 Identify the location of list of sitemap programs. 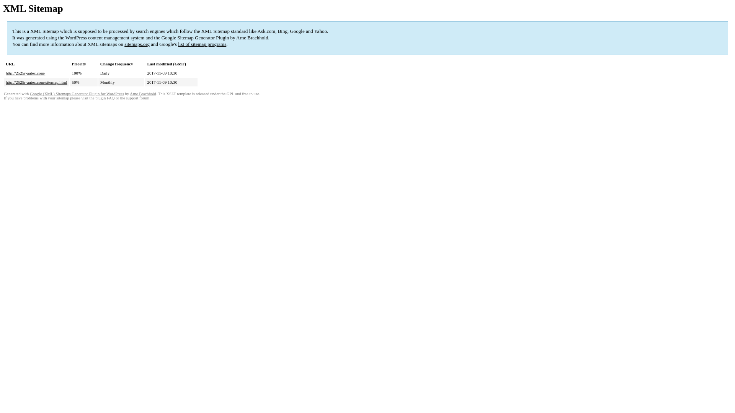
(202, 44).